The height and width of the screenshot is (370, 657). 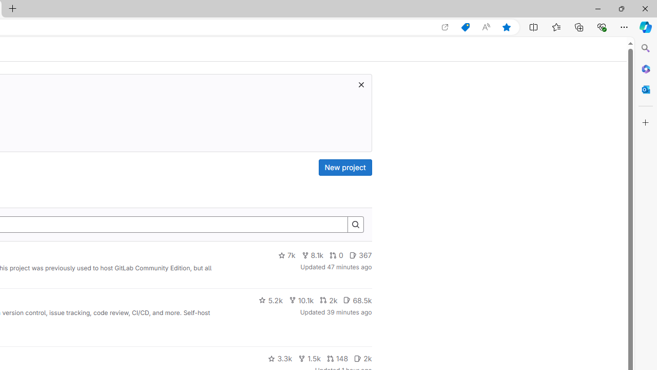 I want to click on 1.5k, so click(x=309, y=359).